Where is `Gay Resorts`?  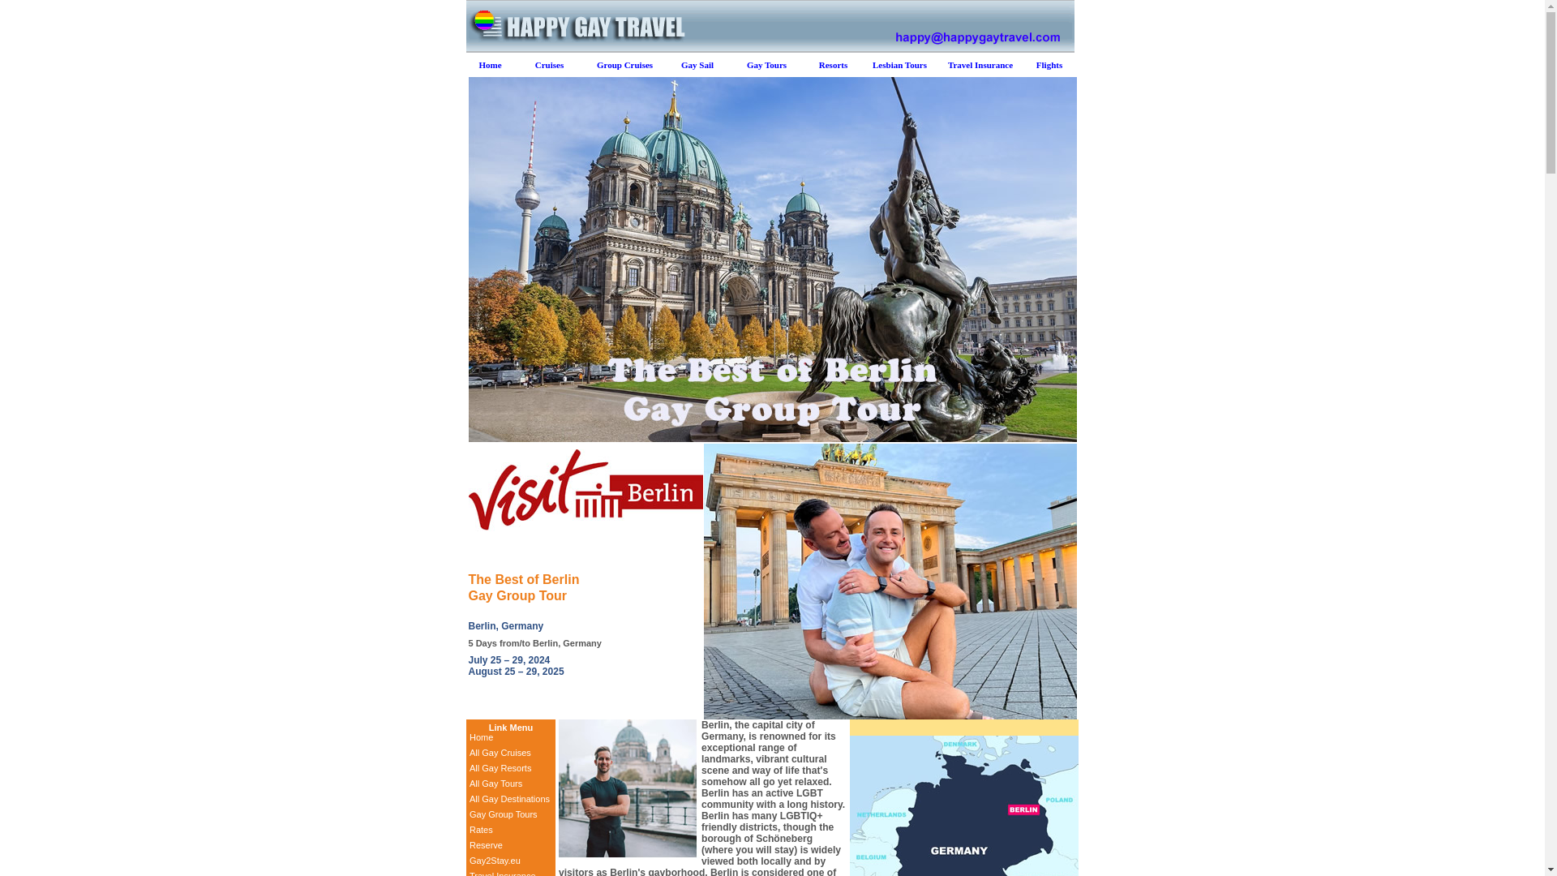
Gay Resorts is located at coordinates (832, 65).